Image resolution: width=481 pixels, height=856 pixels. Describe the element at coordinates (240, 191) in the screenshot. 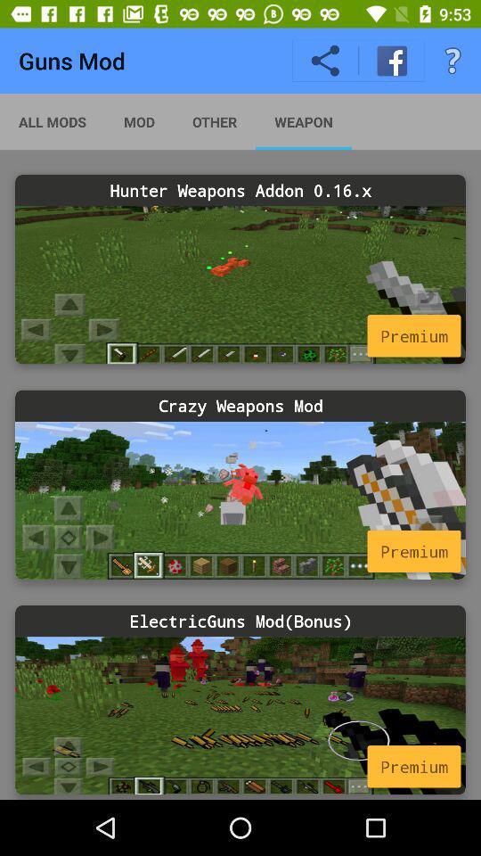

I see `swipe to the hunter weapons addon` at that location.